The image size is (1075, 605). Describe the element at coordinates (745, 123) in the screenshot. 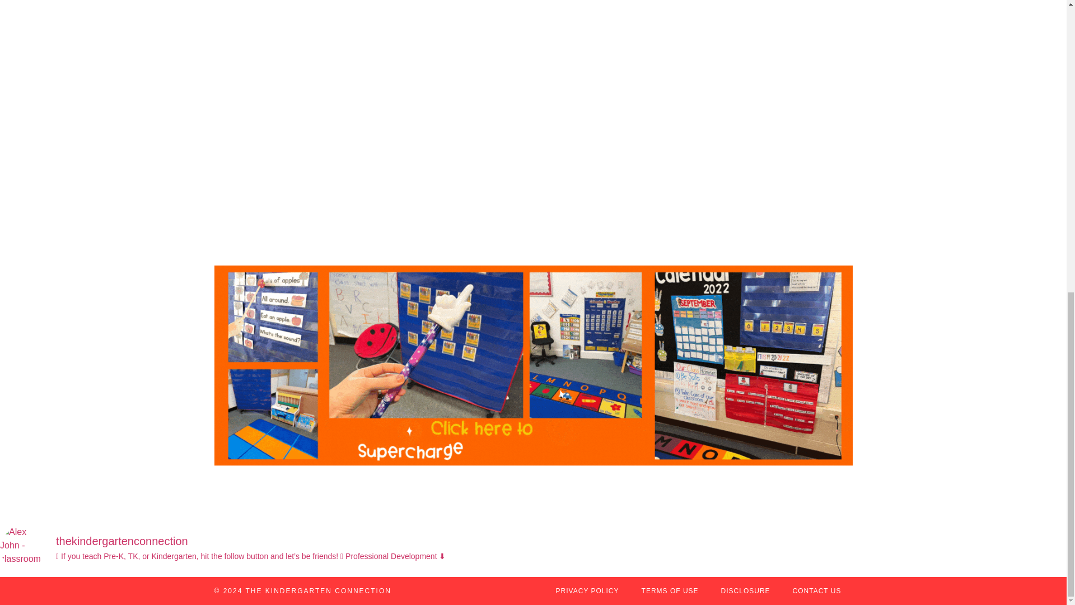

I see `Spider Pre-Writing Practice Printables` at that location.